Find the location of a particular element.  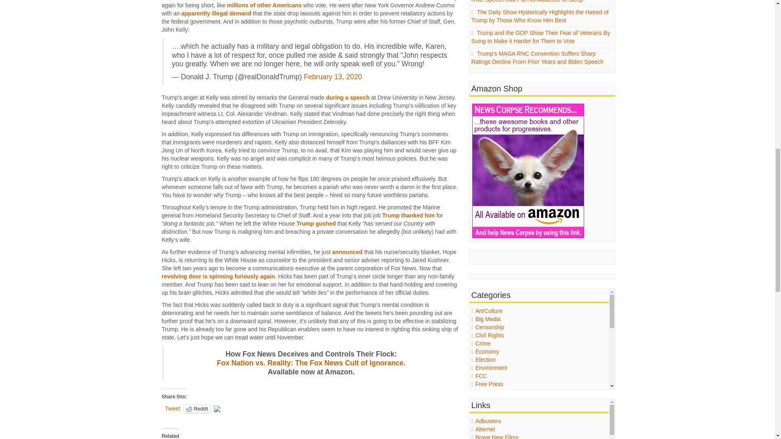

announced is located at coordinates (347, 252).